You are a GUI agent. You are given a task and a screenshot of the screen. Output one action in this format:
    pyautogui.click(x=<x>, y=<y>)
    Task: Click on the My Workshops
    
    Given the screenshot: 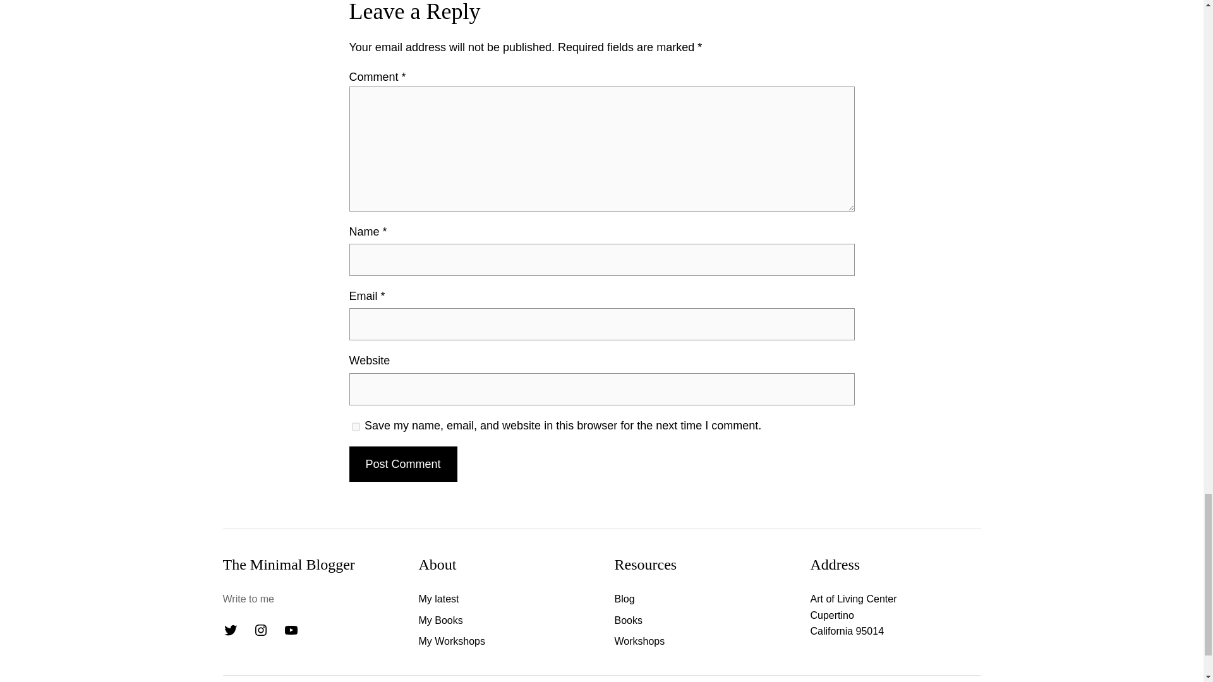 What is the action you would take?
    pyautogui.click(x=452, y=642)
    